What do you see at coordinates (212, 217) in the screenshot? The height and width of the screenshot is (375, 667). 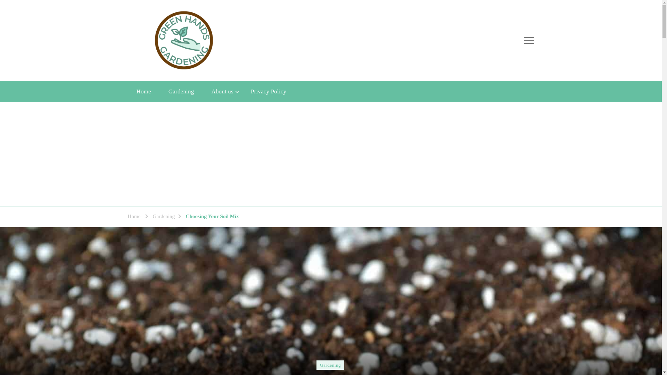 I see `Choosing Your Soil Mix` at bounding box center [212, 217].